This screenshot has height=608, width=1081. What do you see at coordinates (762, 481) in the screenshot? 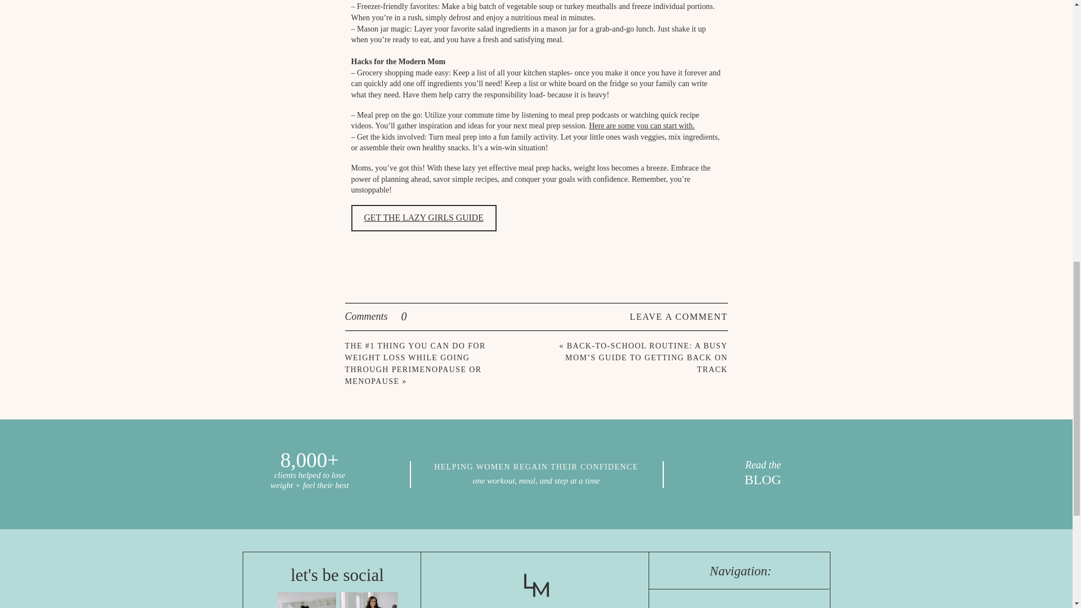
I see `BLOG` at bounding box center [762, 481].